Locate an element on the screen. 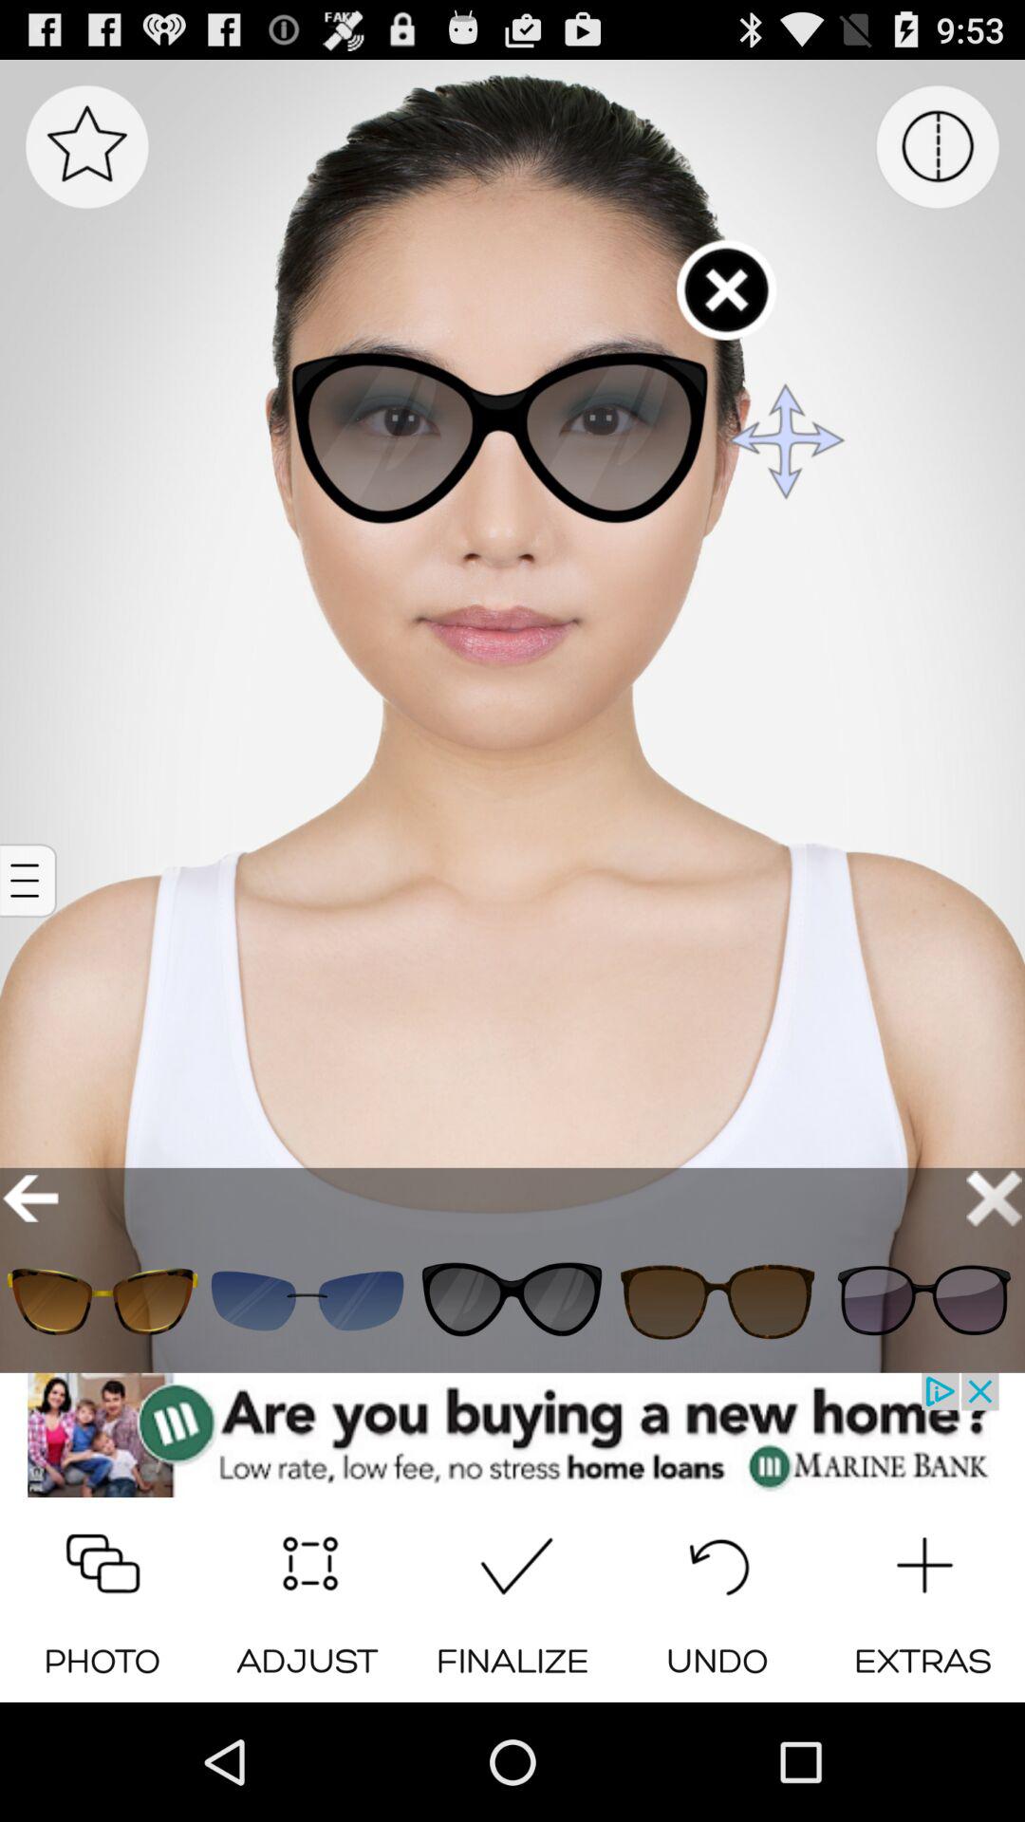  menu is located at coordinates (87, 146).